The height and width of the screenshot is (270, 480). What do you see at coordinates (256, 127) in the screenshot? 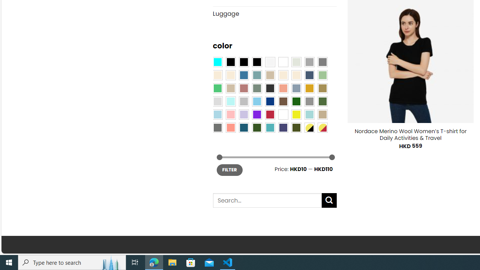
I see `Forest` at bounding box center [256, 127].